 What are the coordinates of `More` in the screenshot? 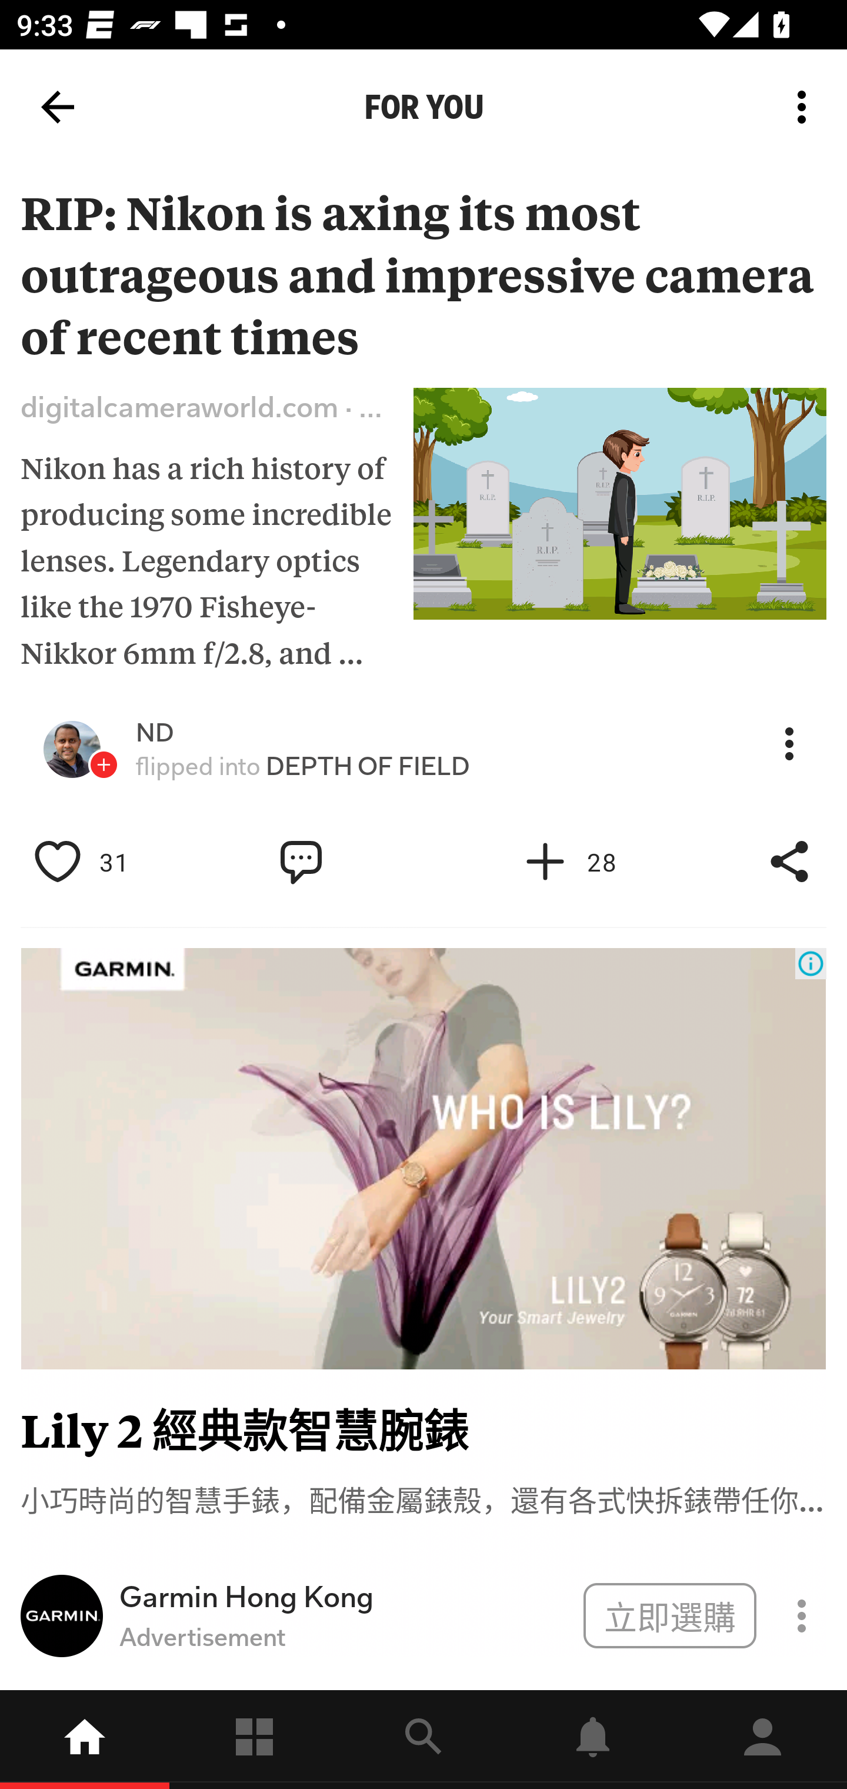 It's located at (789, 744).